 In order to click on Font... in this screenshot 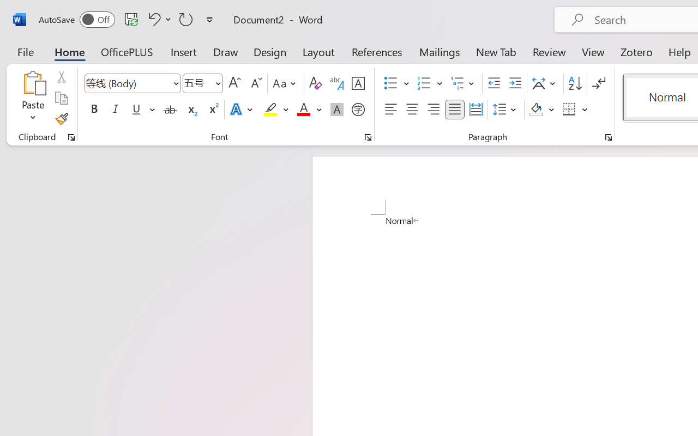, I will do `click(368, 137)`.